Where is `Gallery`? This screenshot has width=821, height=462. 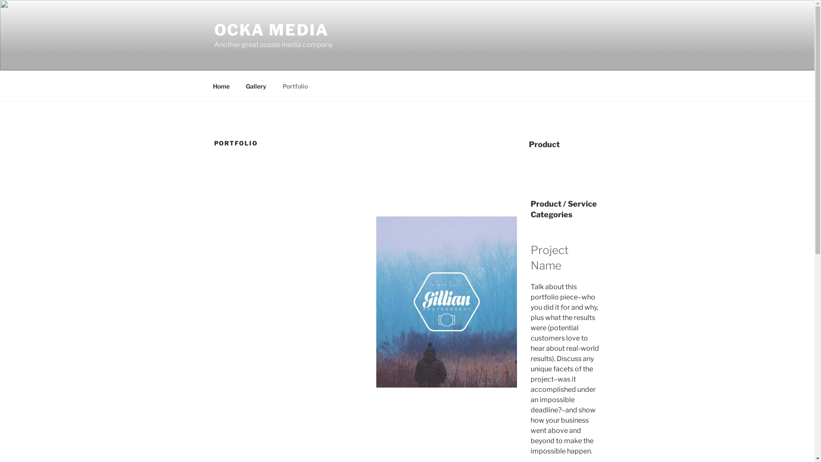 Gallery is located at coordinates (257, 86).